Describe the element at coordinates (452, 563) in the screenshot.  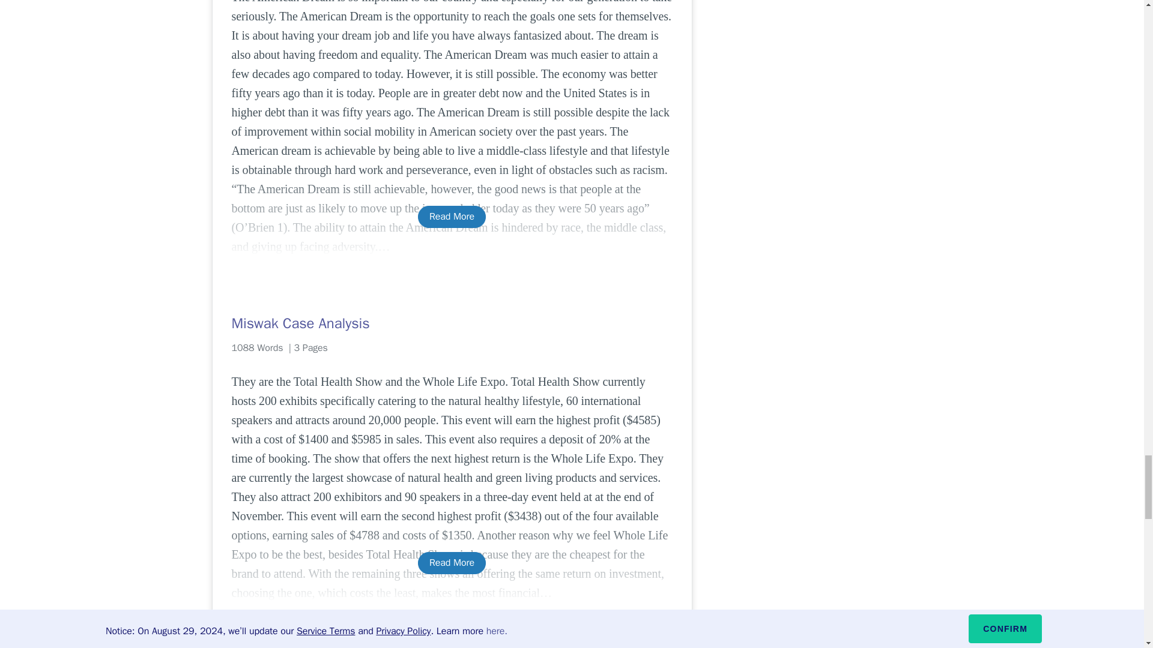
I see `Read More` at that location.